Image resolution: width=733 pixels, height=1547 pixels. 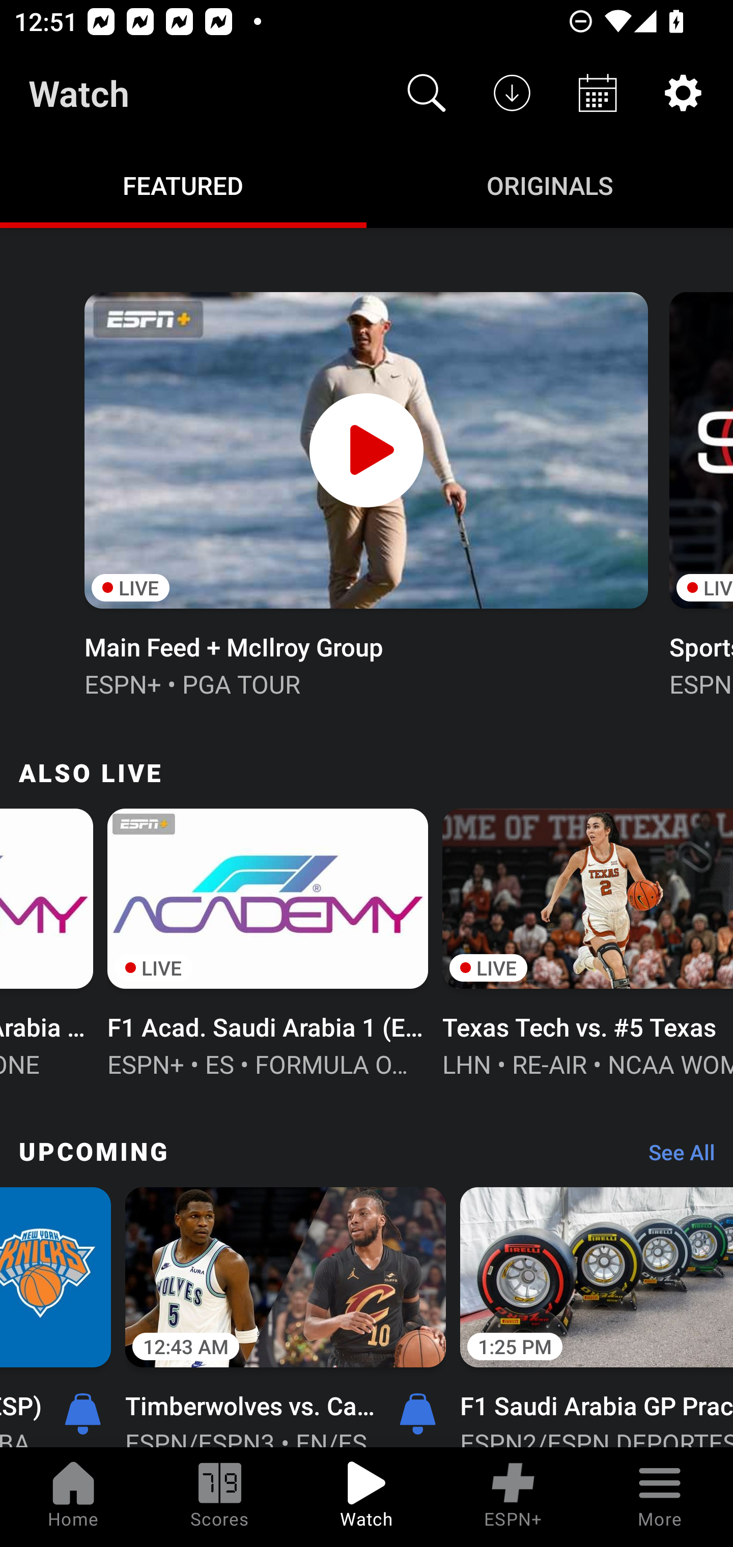 I want to click on Home, so click(x=73, y=1497).